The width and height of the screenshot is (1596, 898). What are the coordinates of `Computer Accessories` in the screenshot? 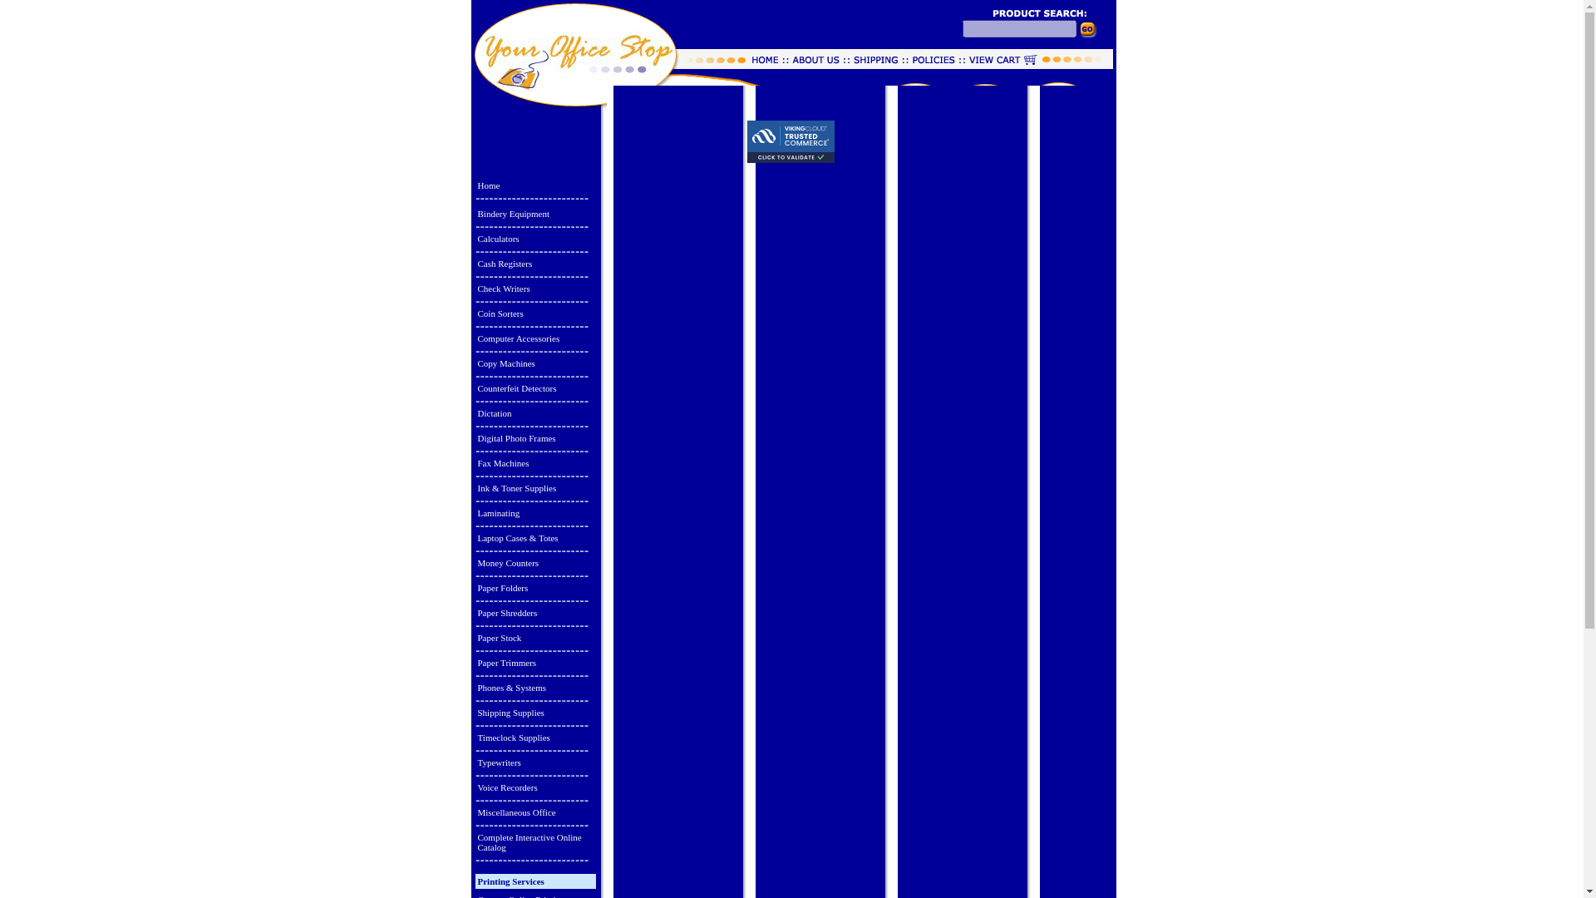 It's located at (534, 338).